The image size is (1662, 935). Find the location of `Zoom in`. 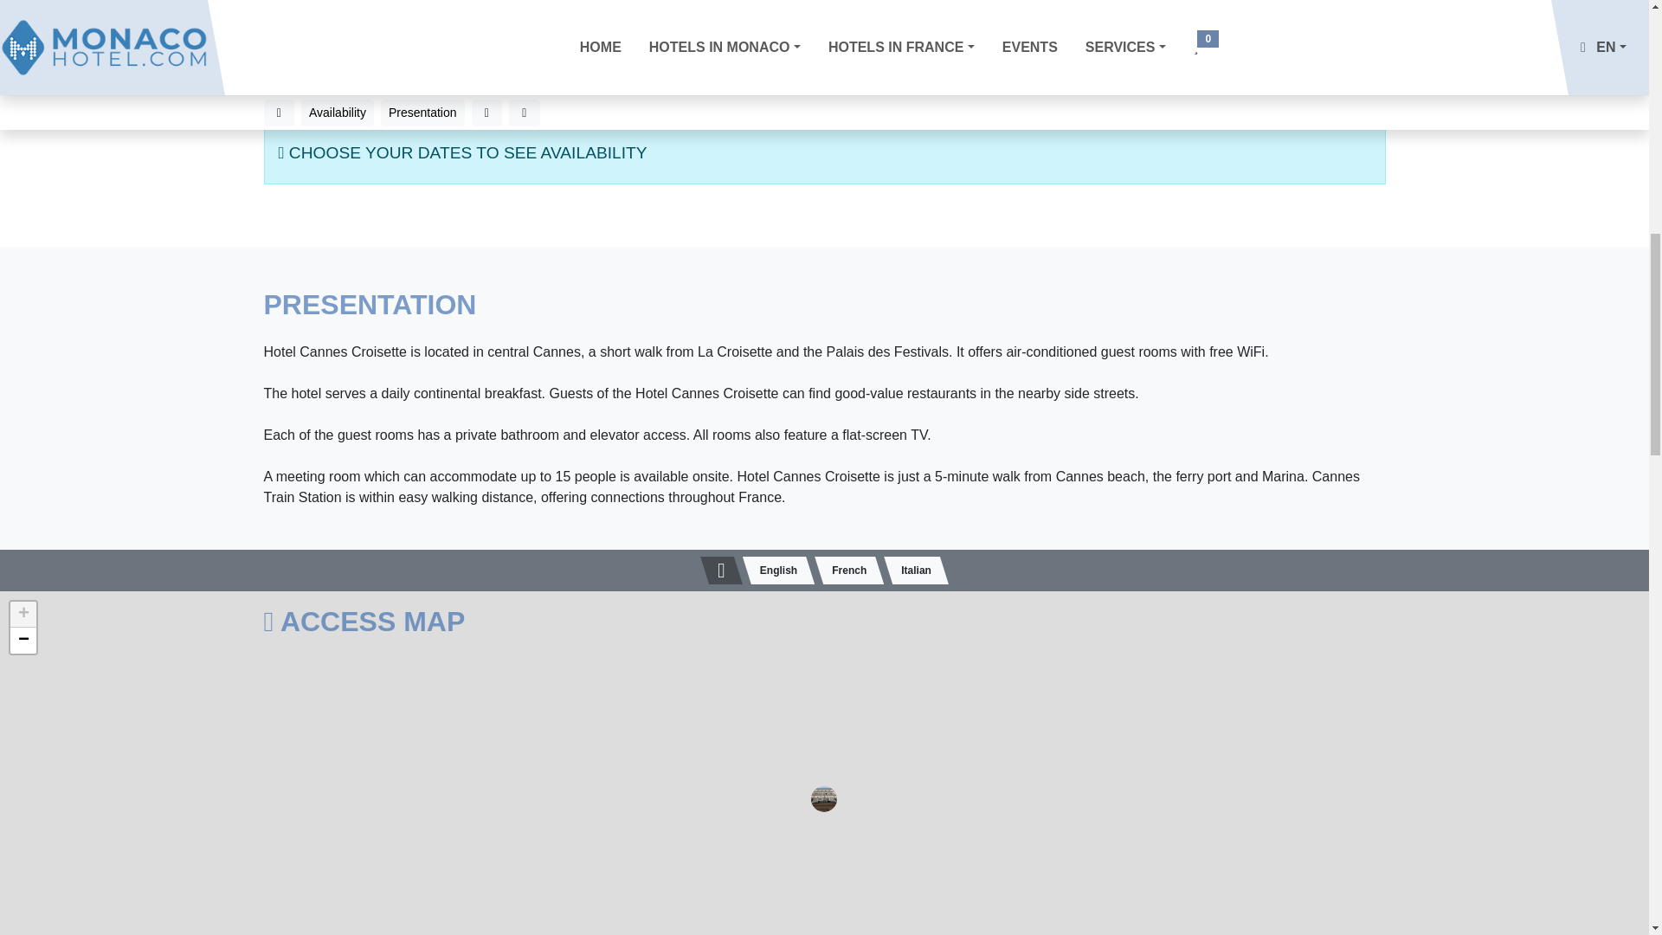

Zoom in is located at coordinates (23, 615).